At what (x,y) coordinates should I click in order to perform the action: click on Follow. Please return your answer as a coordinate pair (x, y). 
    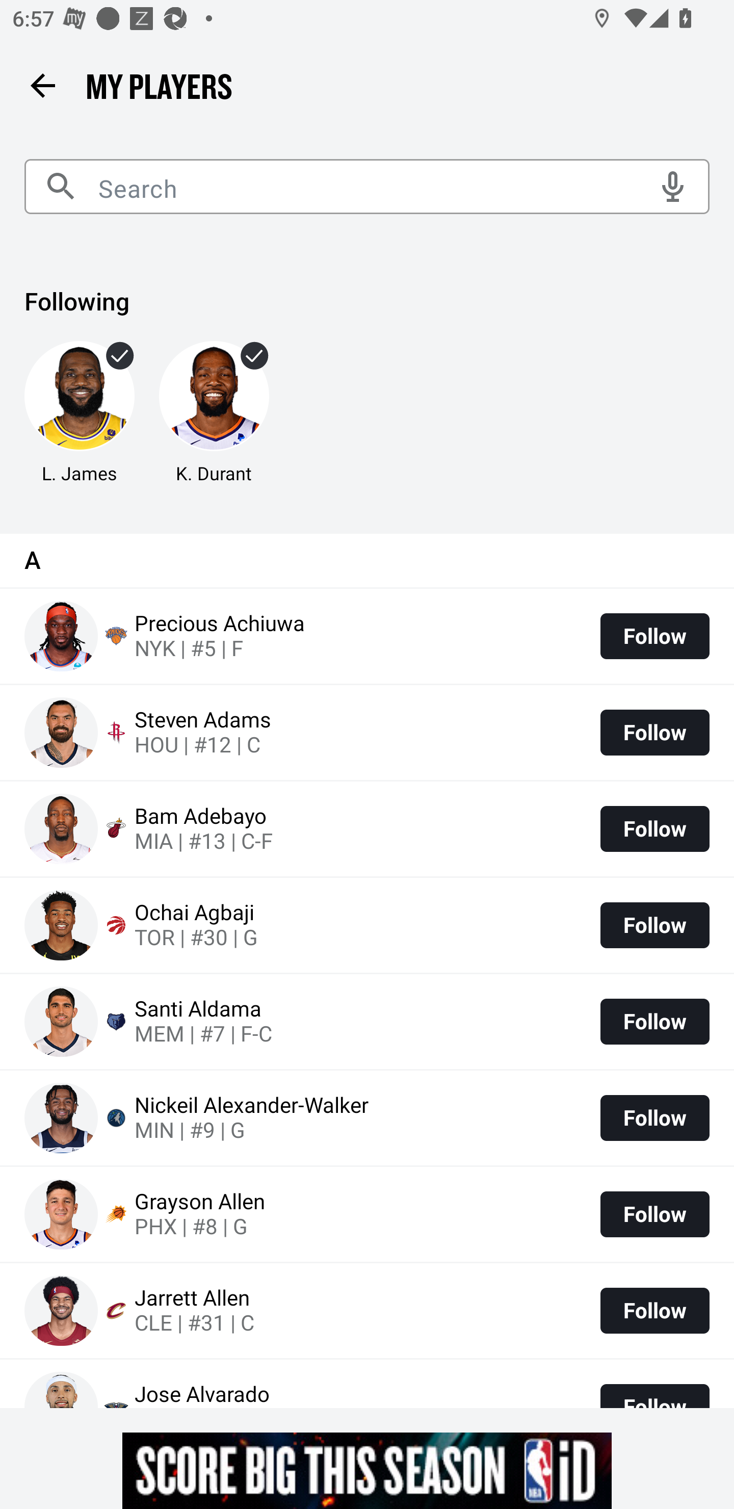
    Looking at the image, I should click on (654, 636).